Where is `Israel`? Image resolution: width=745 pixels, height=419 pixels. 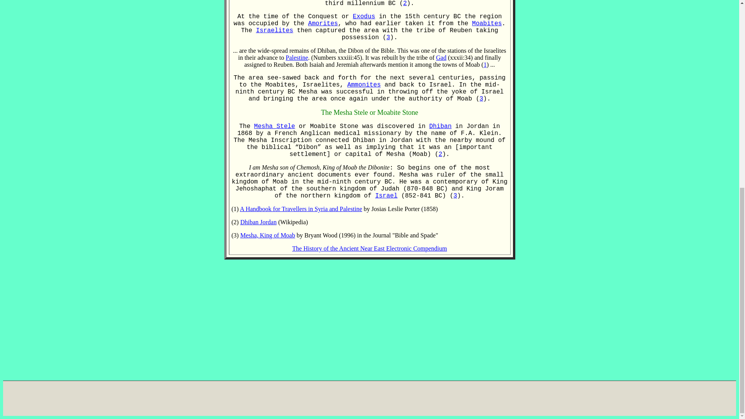
Israel is located at coordinates (386, 196).